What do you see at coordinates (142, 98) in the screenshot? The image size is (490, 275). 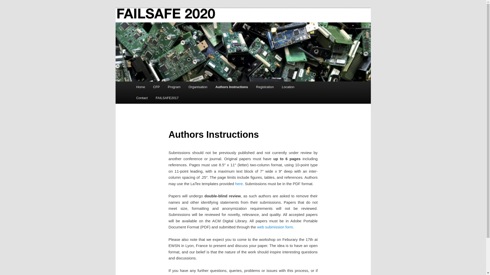 I see `Contact` at bounding box center [142, 98].